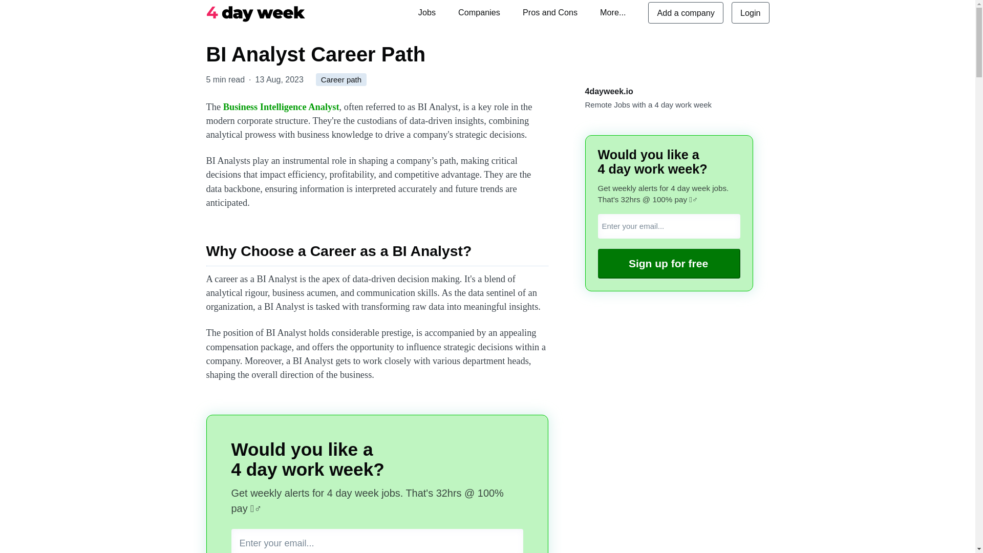 The width and height of the screenshot is (983, 553). I want to click on Jobs, so click(427, 12).